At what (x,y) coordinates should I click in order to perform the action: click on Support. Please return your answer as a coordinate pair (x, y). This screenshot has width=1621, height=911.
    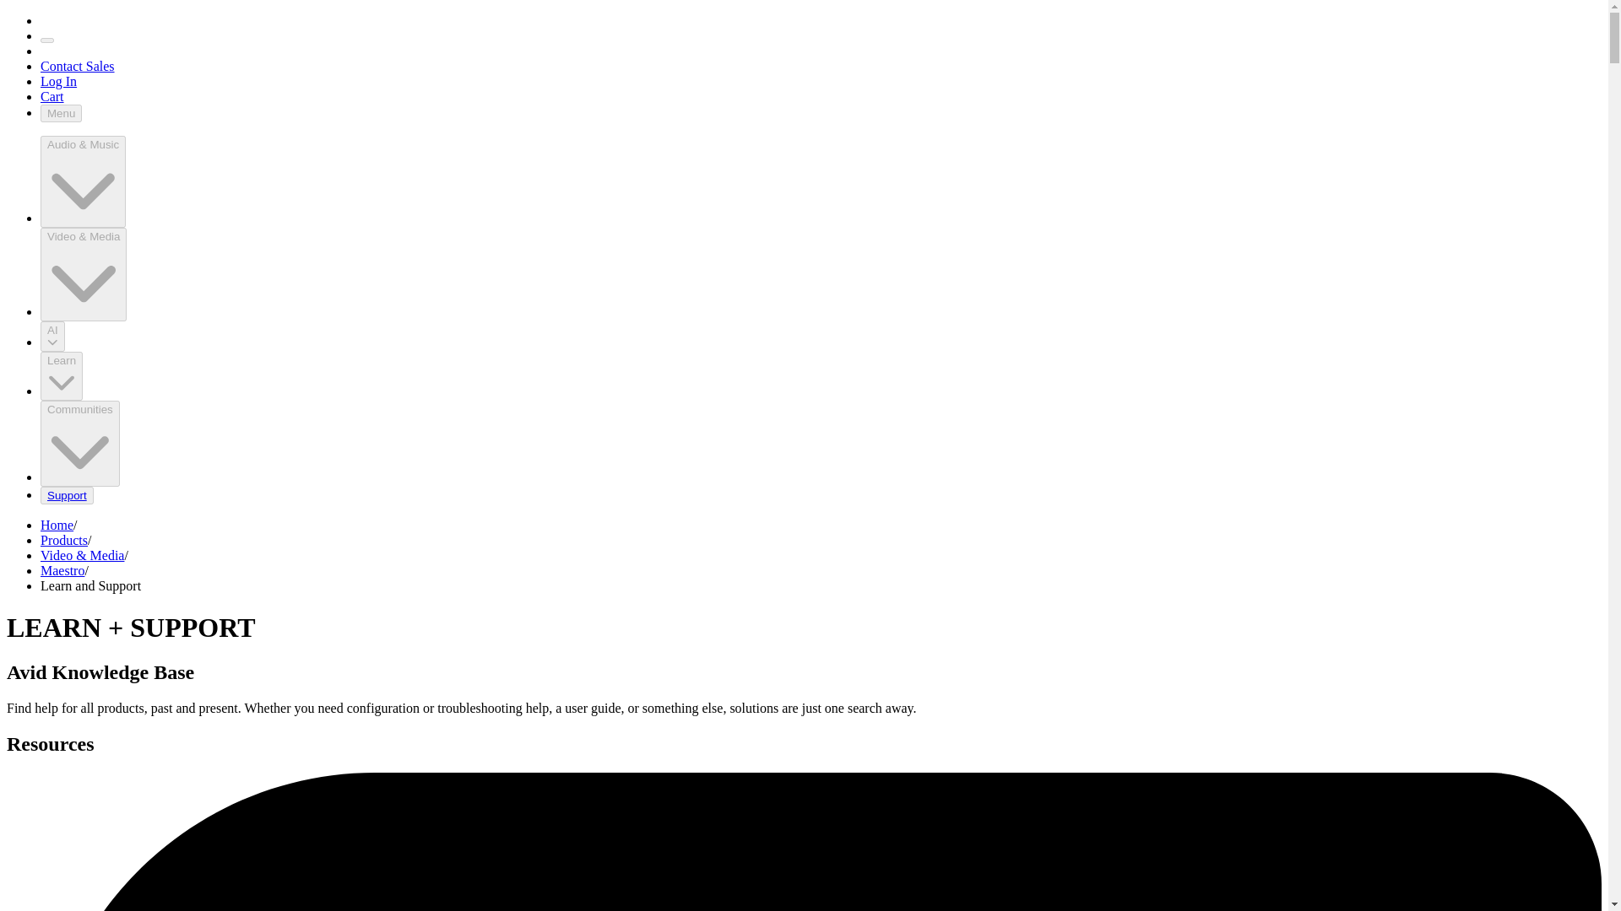
    Looking at the image, I should click on (68, 495).